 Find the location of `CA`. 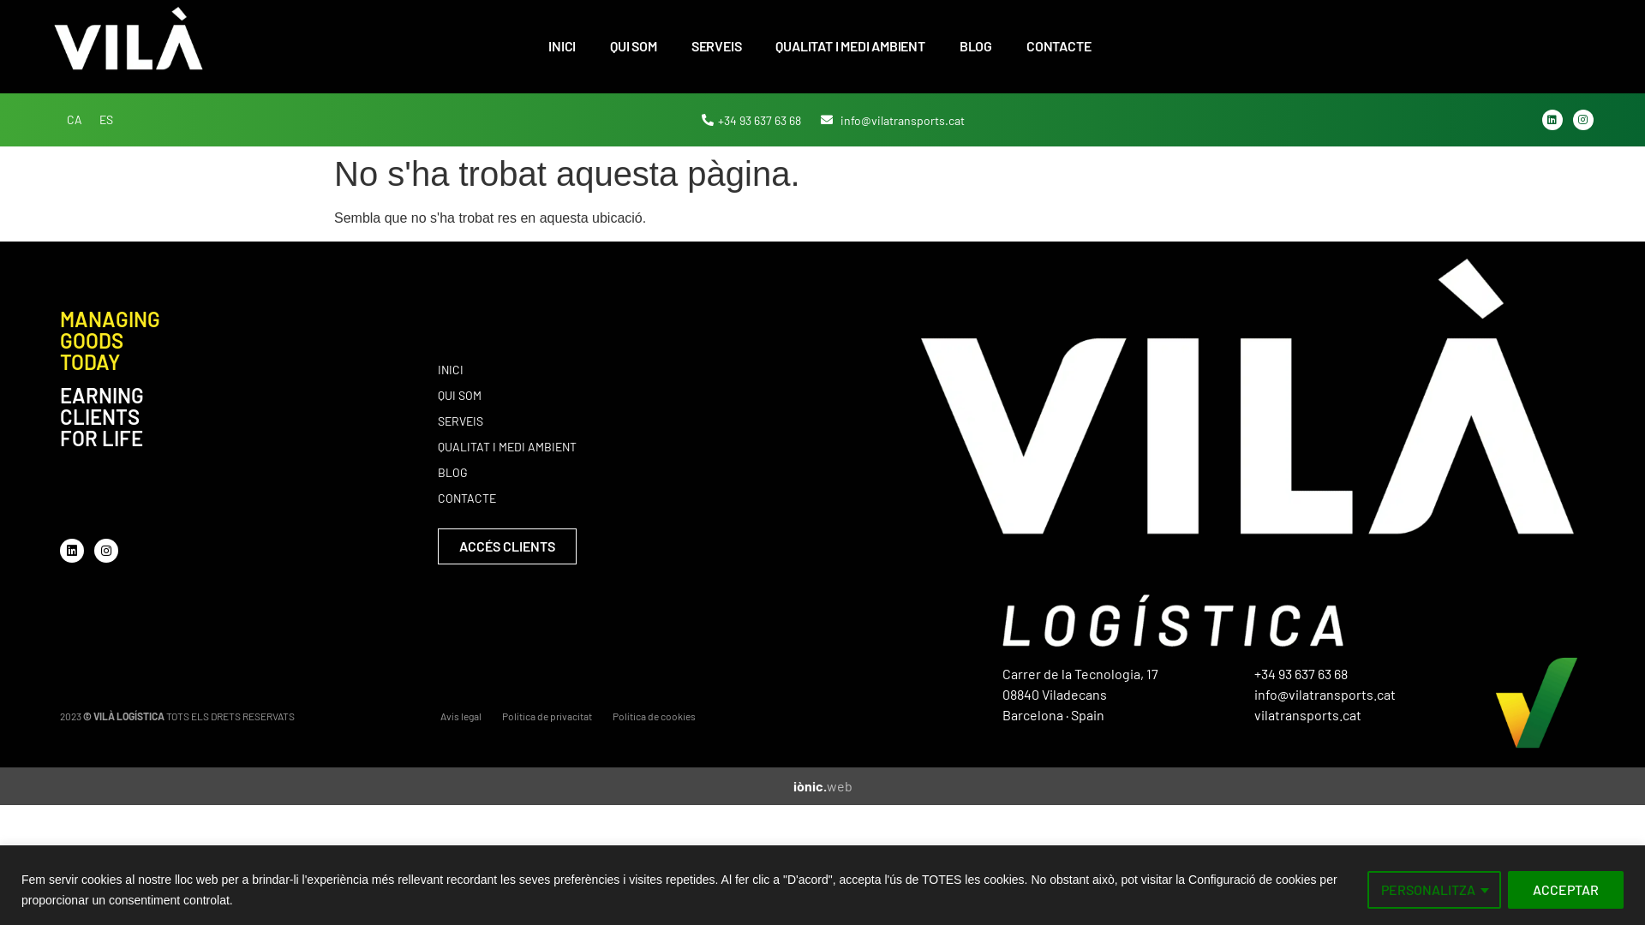

CA is located at coordinates (75, 120).